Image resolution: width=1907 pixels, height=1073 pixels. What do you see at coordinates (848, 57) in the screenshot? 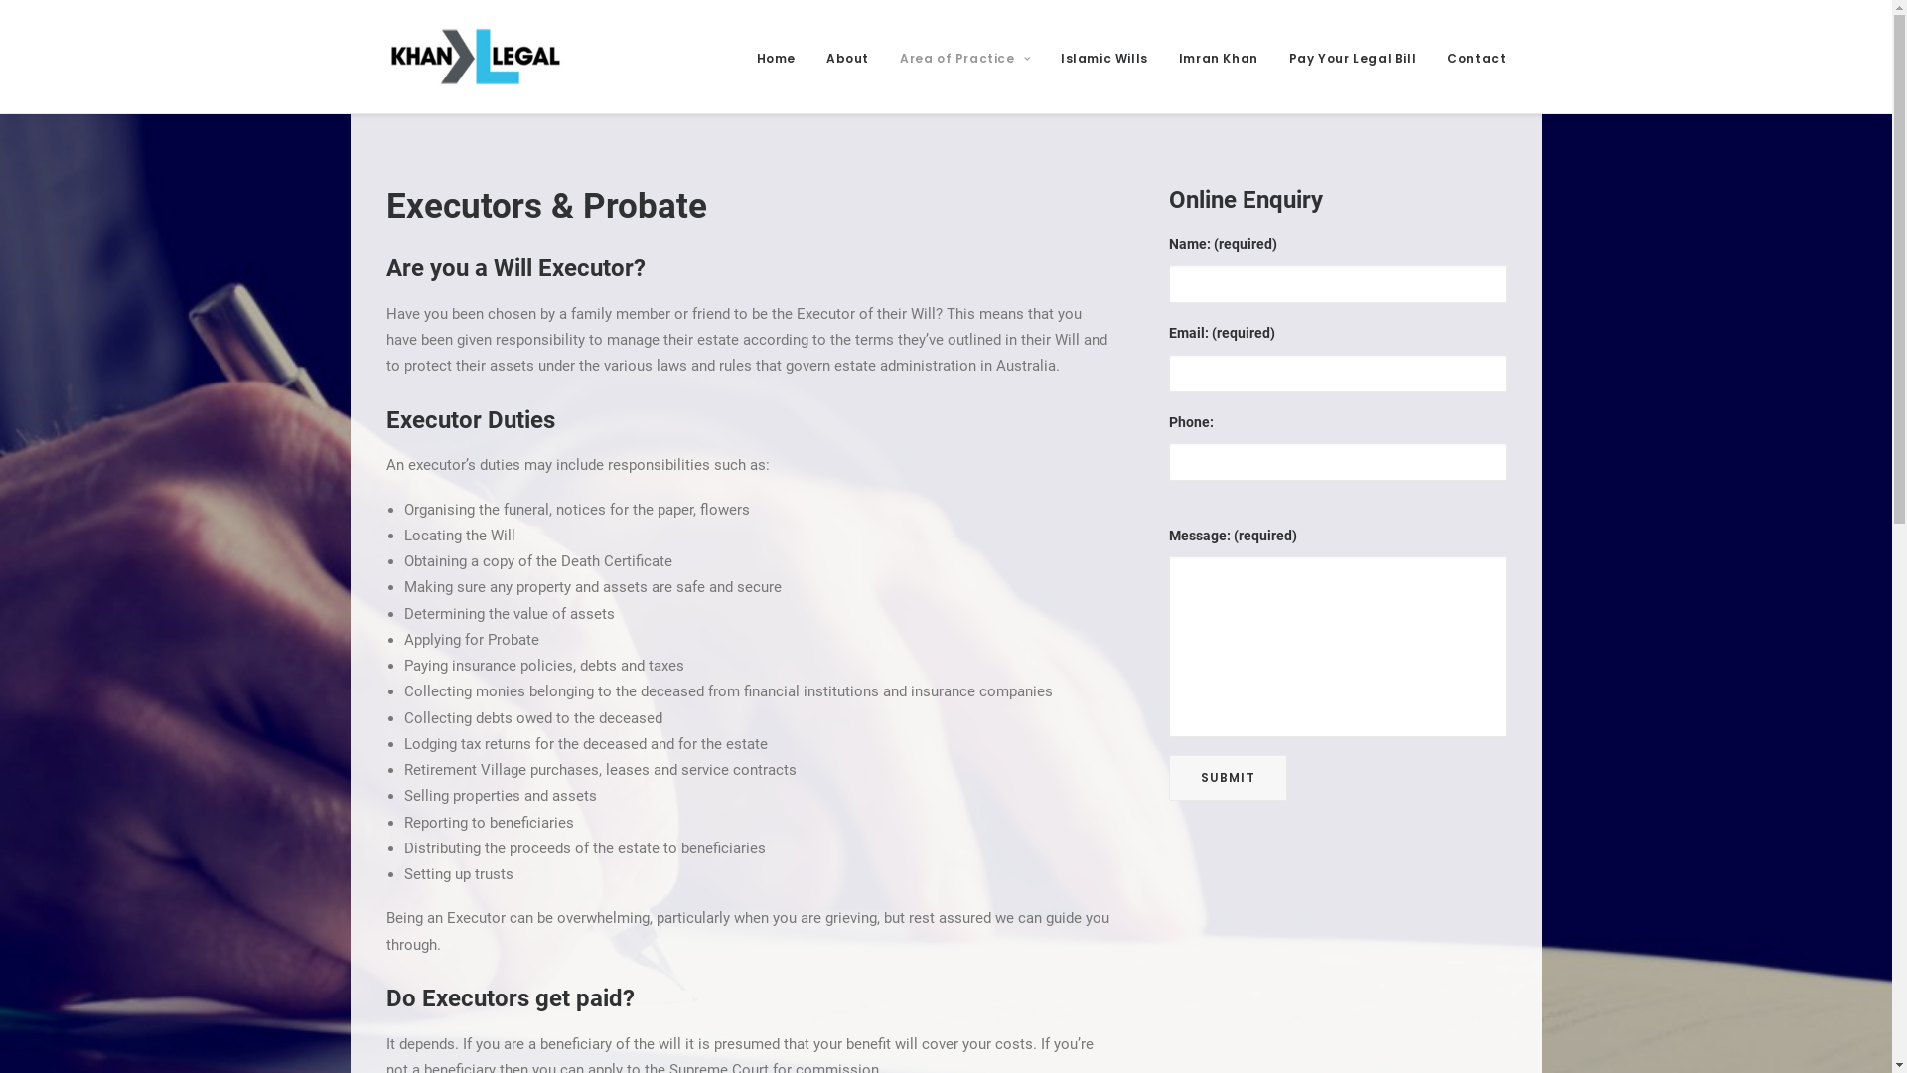
I see `About` at bounding box center [848, 57].